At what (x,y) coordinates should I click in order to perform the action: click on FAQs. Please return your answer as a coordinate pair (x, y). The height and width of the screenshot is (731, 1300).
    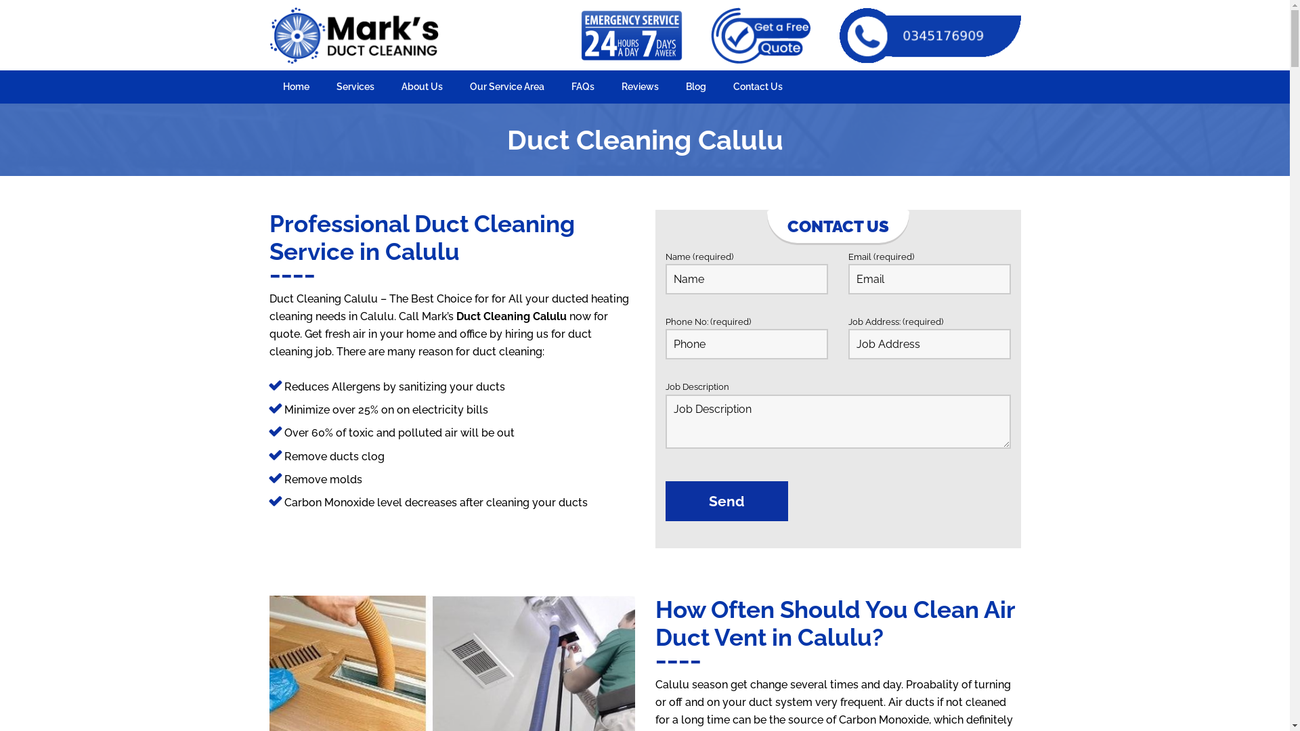
    Looking at the image, I should click on (583, 87).